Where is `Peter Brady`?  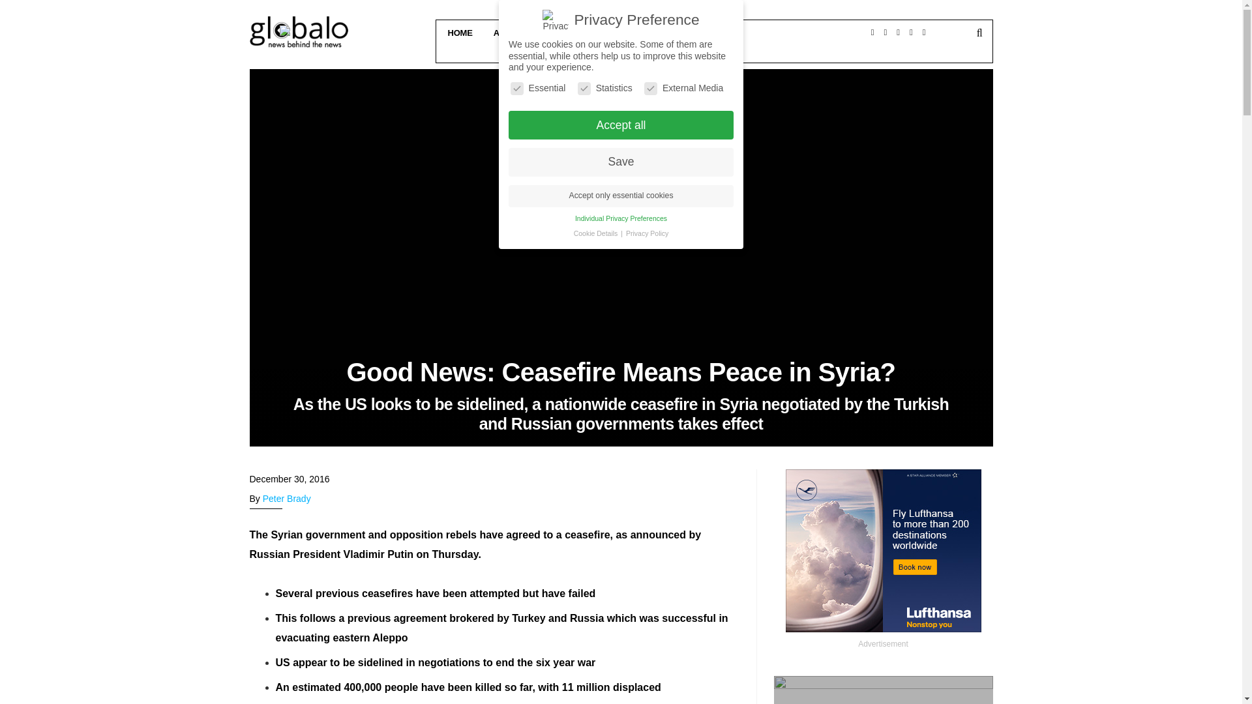
Peter Brady is located at coordinates (287, 499).